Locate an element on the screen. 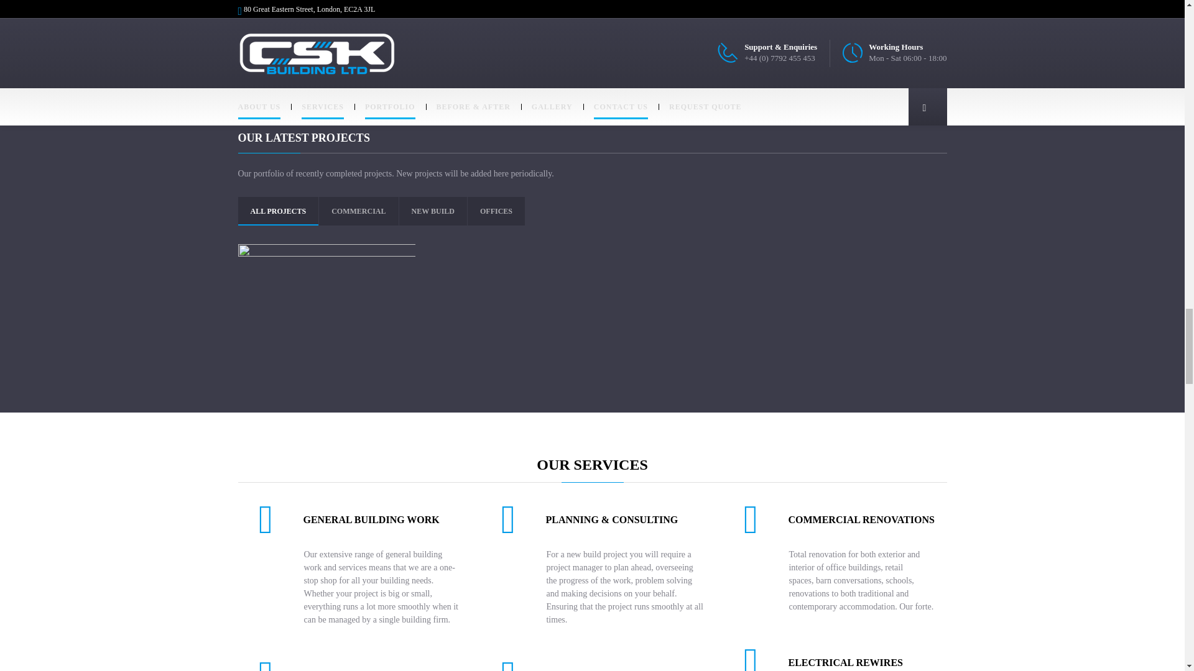 The height and width of the screenshot is (671, 1194). NEW BUILD is located at coordinates (433, 211).